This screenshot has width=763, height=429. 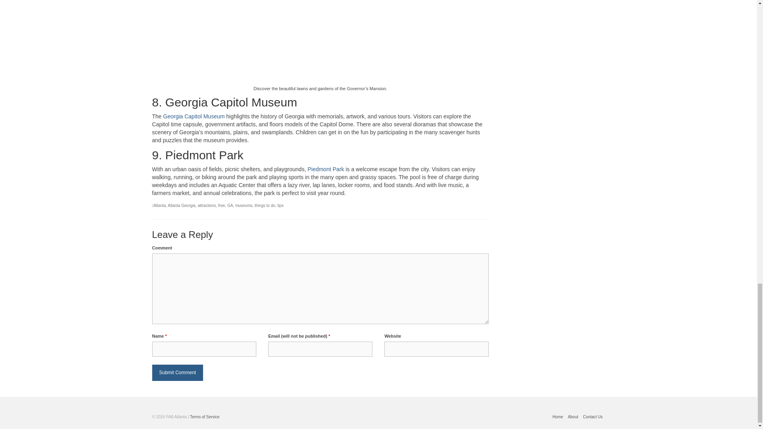 I want to click on Home, so click(x=558, y=417).